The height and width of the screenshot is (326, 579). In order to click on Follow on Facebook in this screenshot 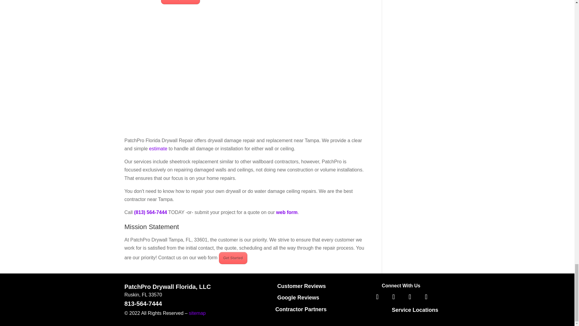, I will do `click(377, 297)`.